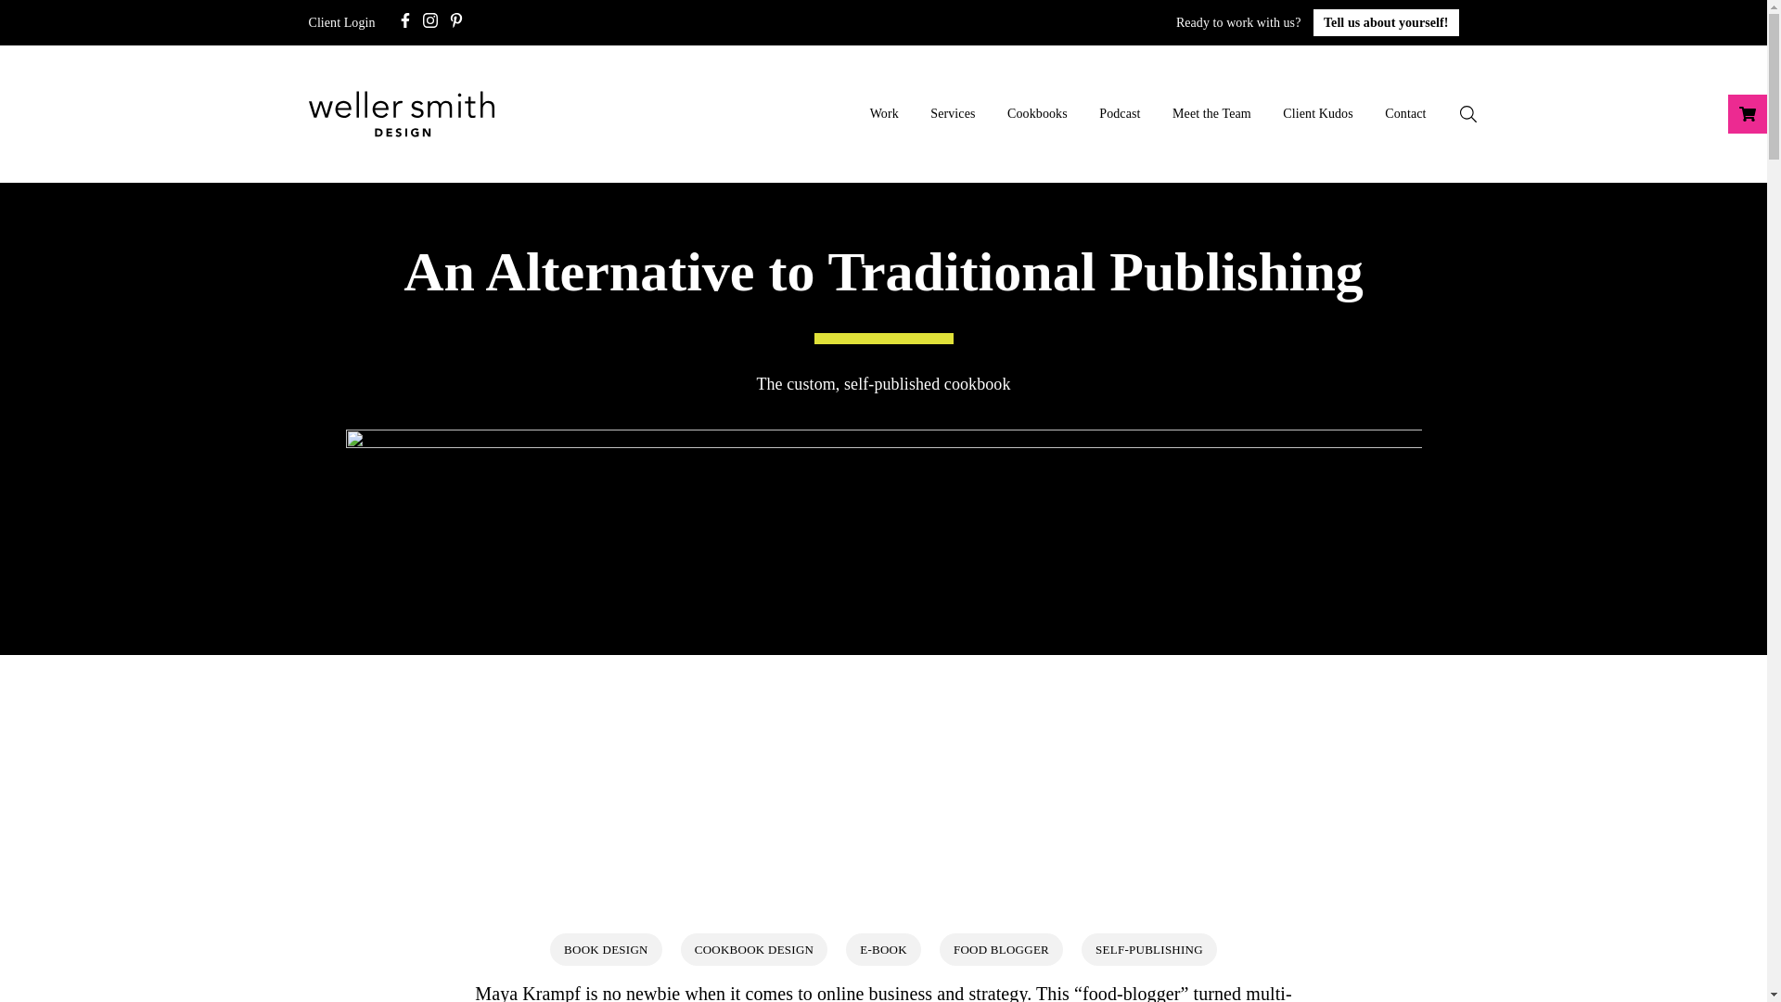 This screenshot has height=1002, width=1781. Describe the element at coordinates (341, 22) in the screenshot. I see `Client Login` at that location.